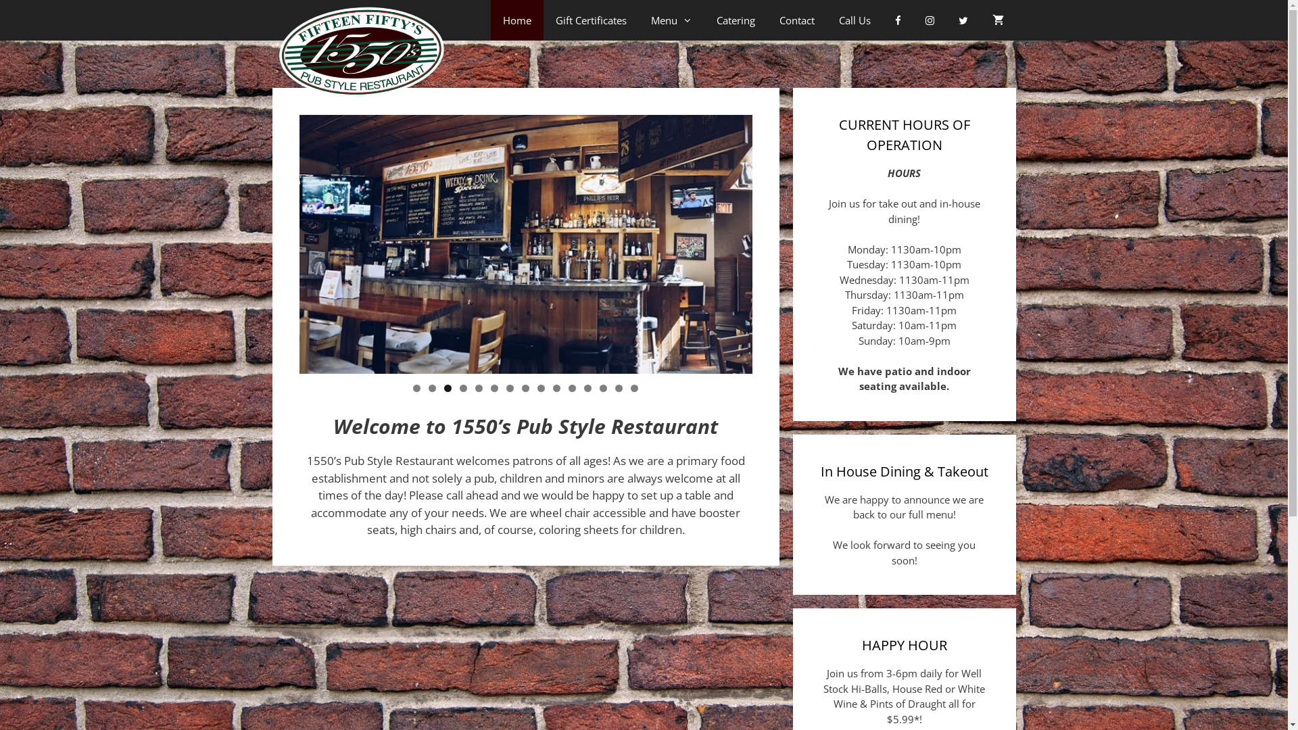  Describe the element at coordinates (572, 388) in the screenshot. I see `11` at that location.